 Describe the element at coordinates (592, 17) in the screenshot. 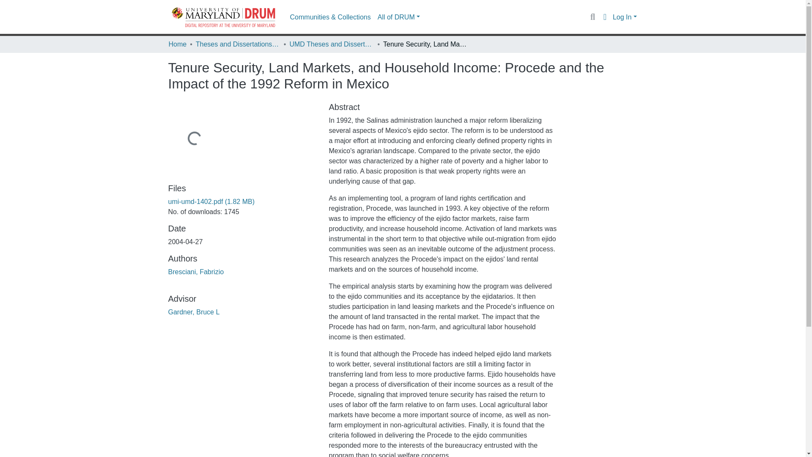

I see `Search` at that location.